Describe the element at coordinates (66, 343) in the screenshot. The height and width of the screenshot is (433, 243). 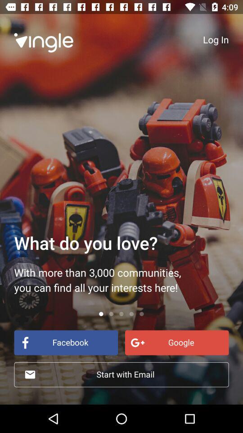
I see `turn off item above the start with email item` at that location.